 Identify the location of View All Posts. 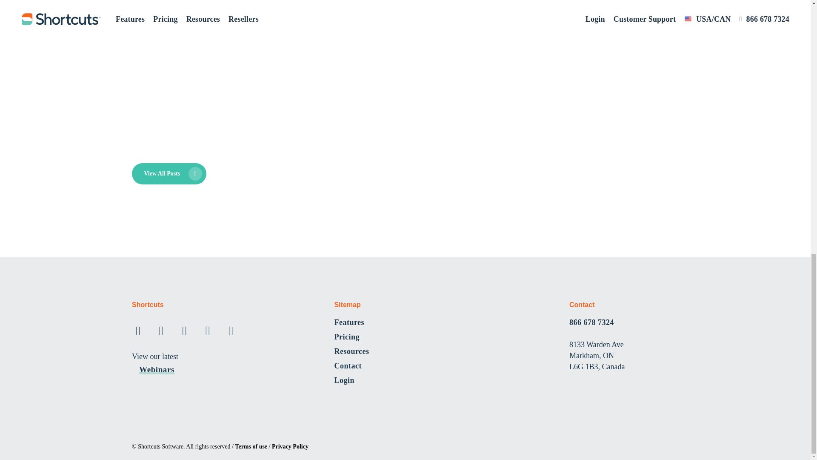
(169, 174).